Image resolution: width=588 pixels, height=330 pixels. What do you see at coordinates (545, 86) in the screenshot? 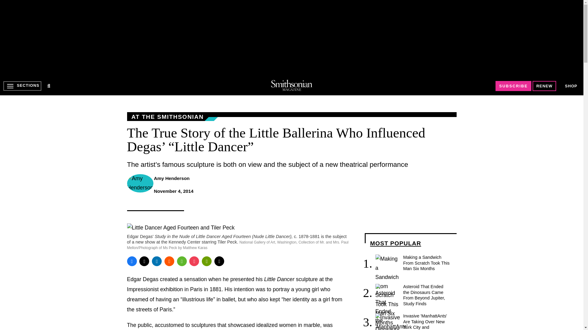
I see `RENEW` at bounding box center [545, 86].